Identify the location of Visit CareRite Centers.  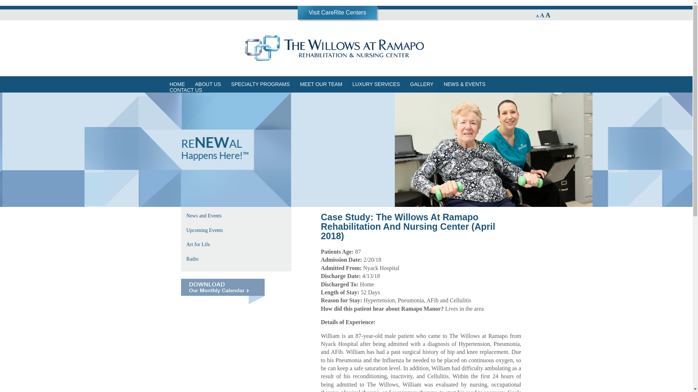
(337, 12).